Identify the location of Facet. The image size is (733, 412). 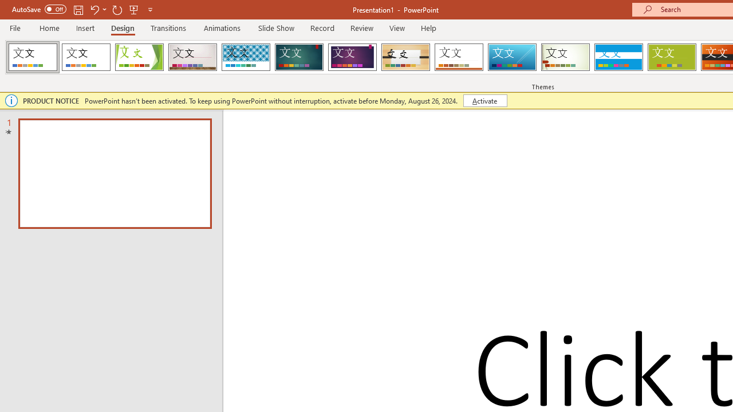
(140, 57).